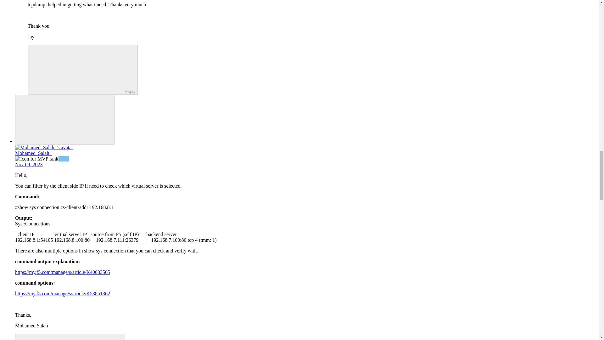 The image size is (604, 340). What do you see at coordinates (77, 69) in the screenshot?
I see `Reply` at bounding box center [77, 69].